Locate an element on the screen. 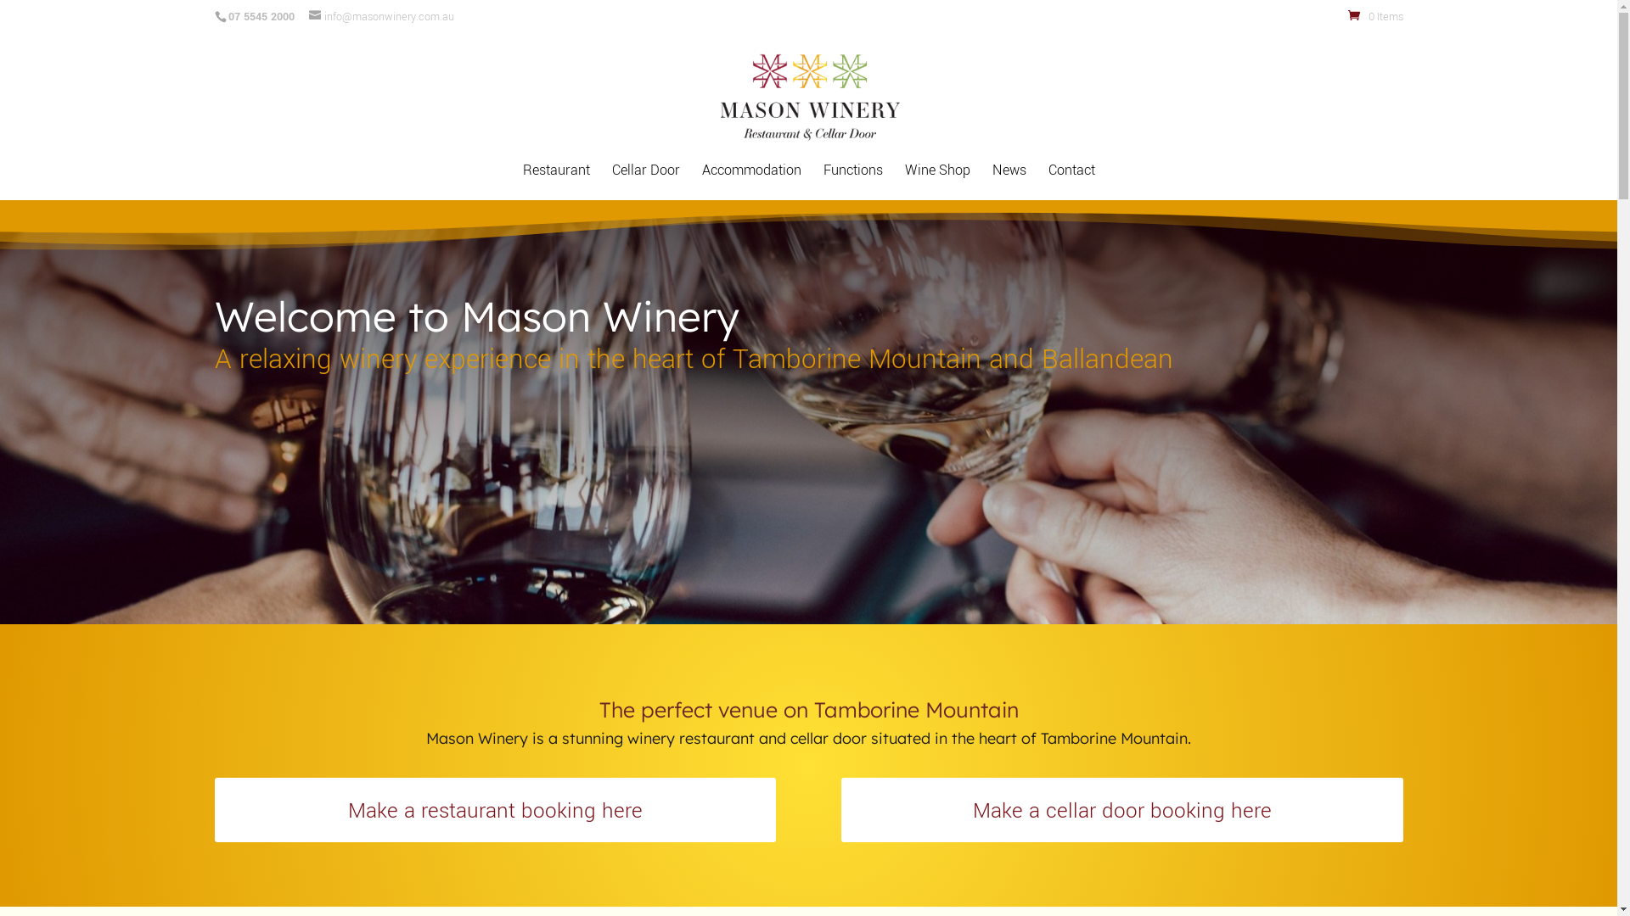 Image resolution: width=1630 pixels, height=916 pixels. Cellar Door is located at coordinates (645, 182).